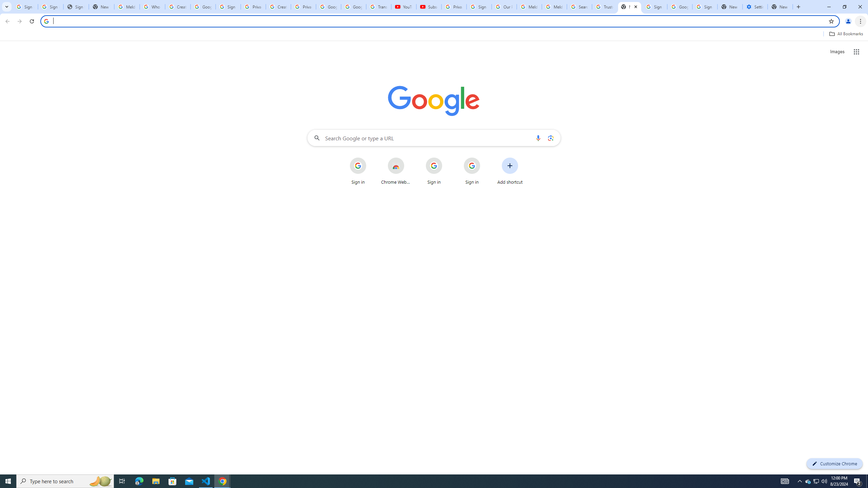 The width and height of the screenshot is (868, 488). What do you see at coordinates (46, 21) in the screenshot?
I see `Search icon` at bounding box center [46, 21].